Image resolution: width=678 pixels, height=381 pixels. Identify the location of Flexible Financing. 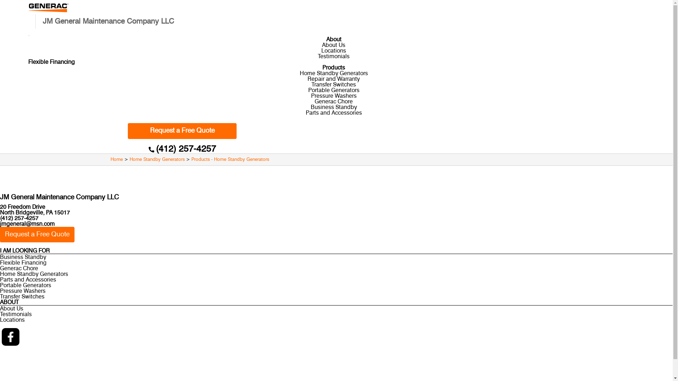
(52, 62).